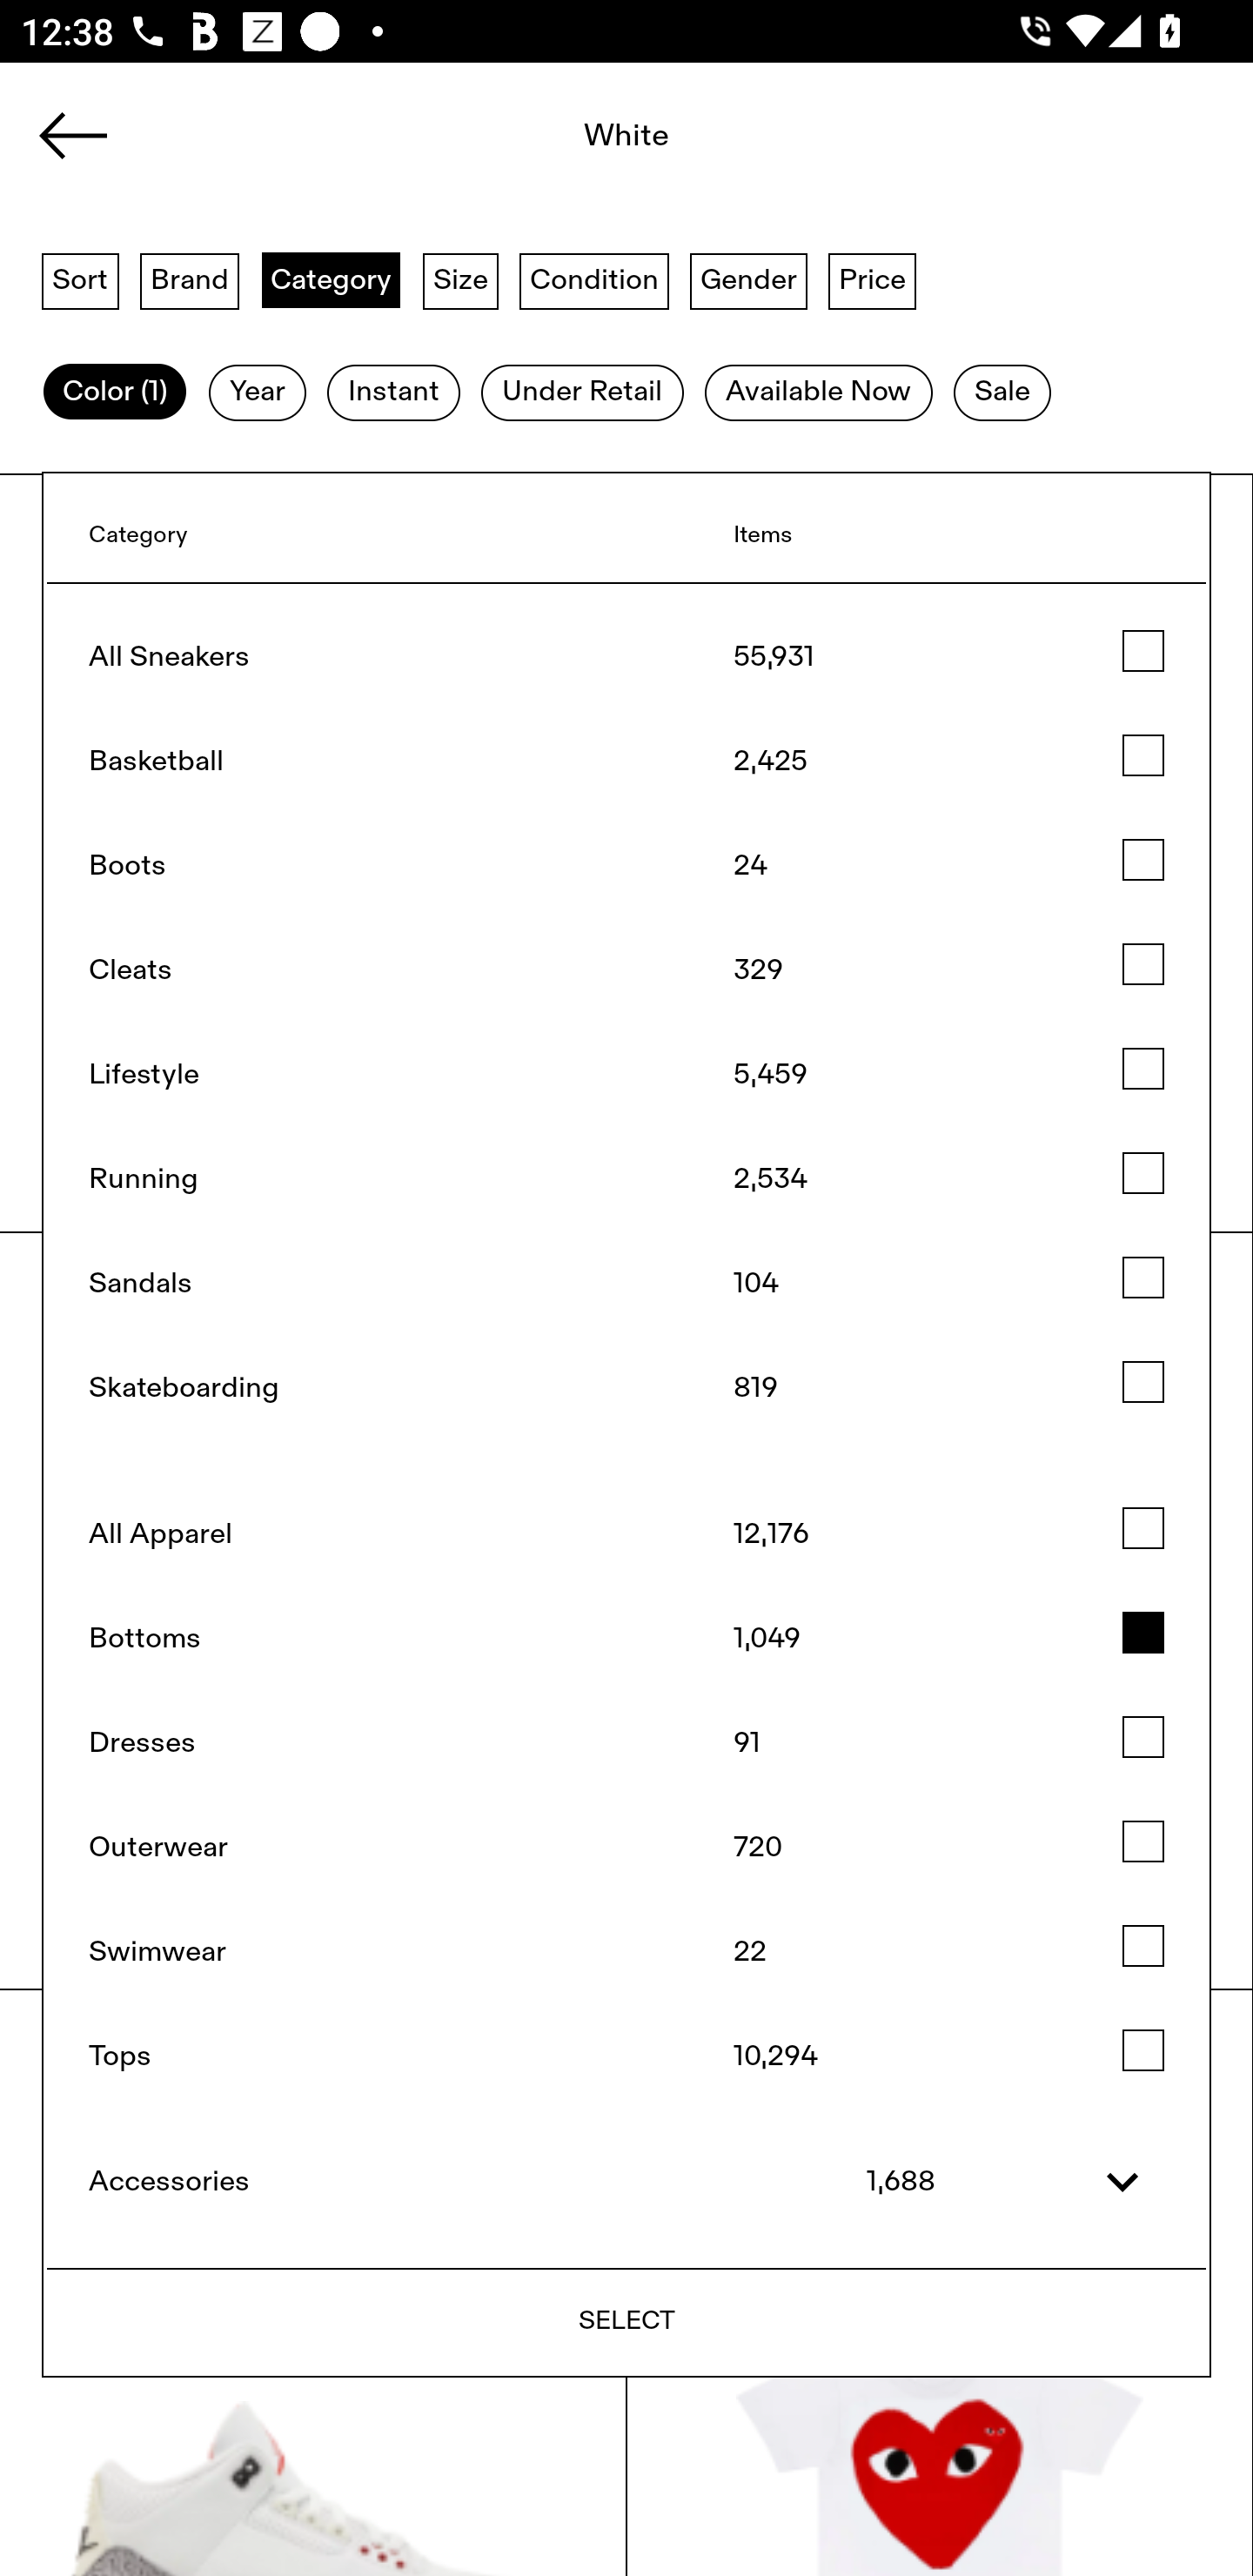 The width and height of the screenshot is (1253, 2576). Describe the element at coordinates (626, 1388) in the screenshot. I see `Skateboarding 819` at that location.